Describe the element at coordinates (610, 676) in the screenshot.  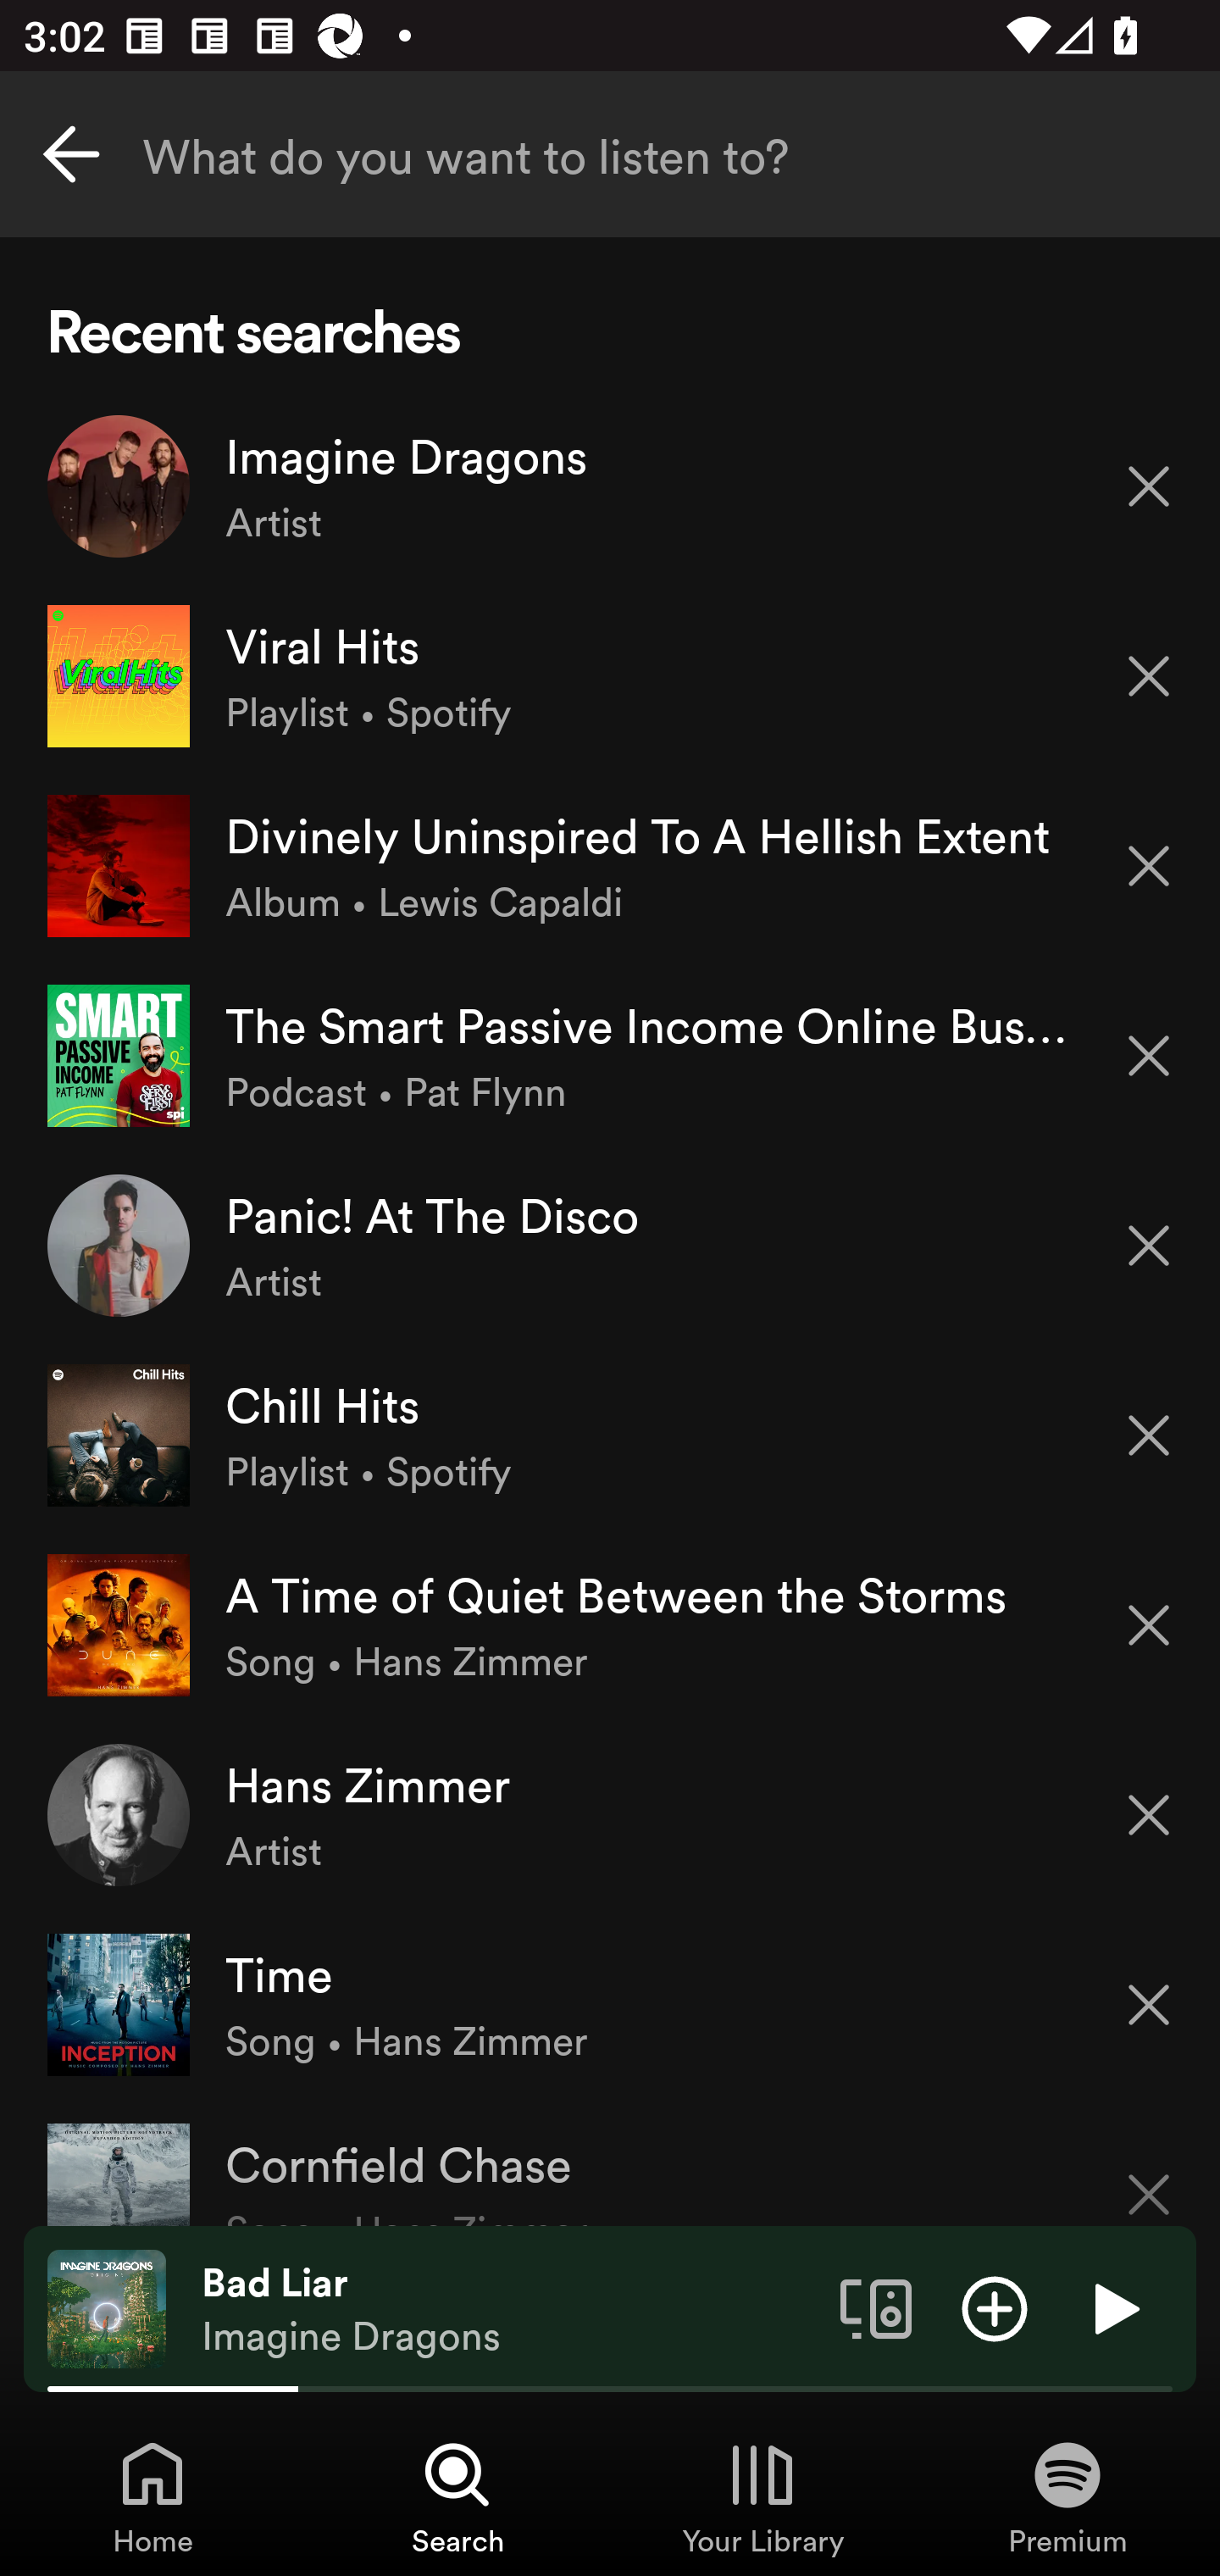
I see `Viral Hits Playlist • Spotify Remove` at that location.